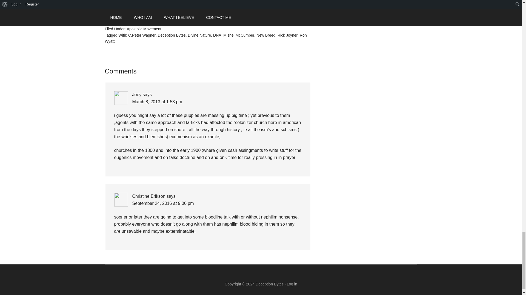 This screenshot has height=295, width=526. I want to click on March 8, 2013 at 1:53 pm, so click(157, 102).